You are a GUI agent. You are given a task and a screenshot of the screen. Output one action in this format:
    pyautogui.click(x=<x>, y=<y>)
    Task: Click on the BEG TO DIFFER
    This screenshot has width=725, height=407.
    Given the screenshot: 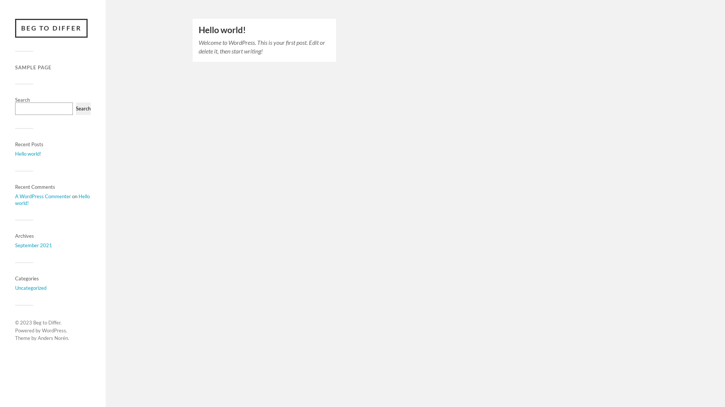 What is the action you would take?
    pyautogui.click(x=51, y=28)
    